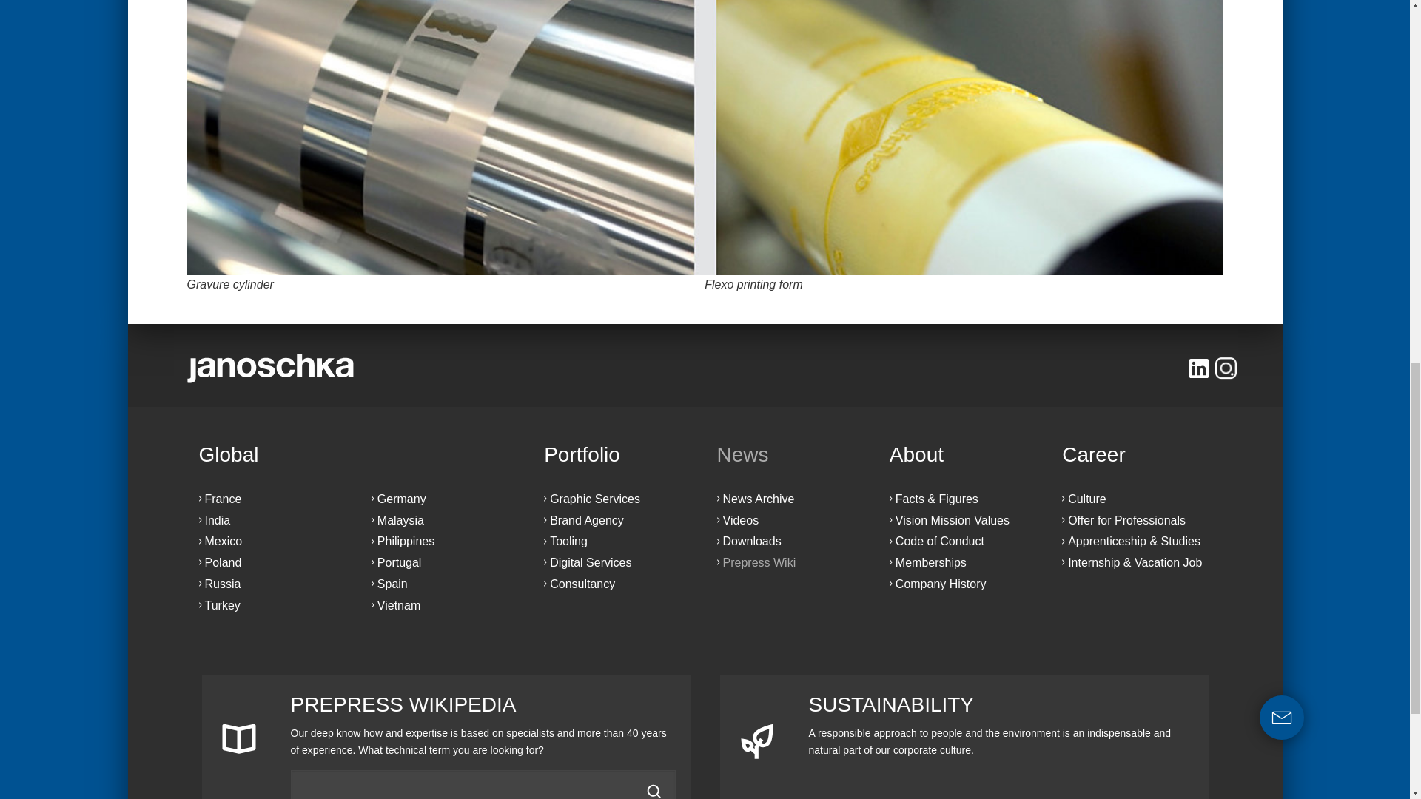  Describe the element at coordinates (1135, 454) in the screenshot. I see `Career` at that location.